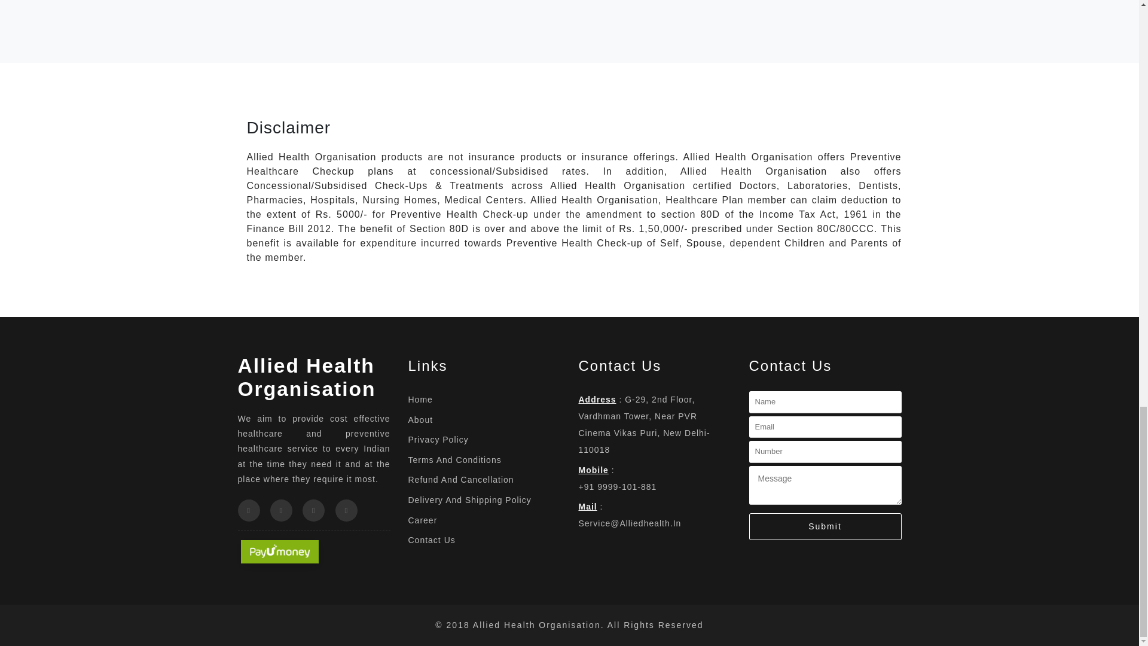 The height and width of the screenshot is (646, 1148). I want to click on Home, so click(483, 400).